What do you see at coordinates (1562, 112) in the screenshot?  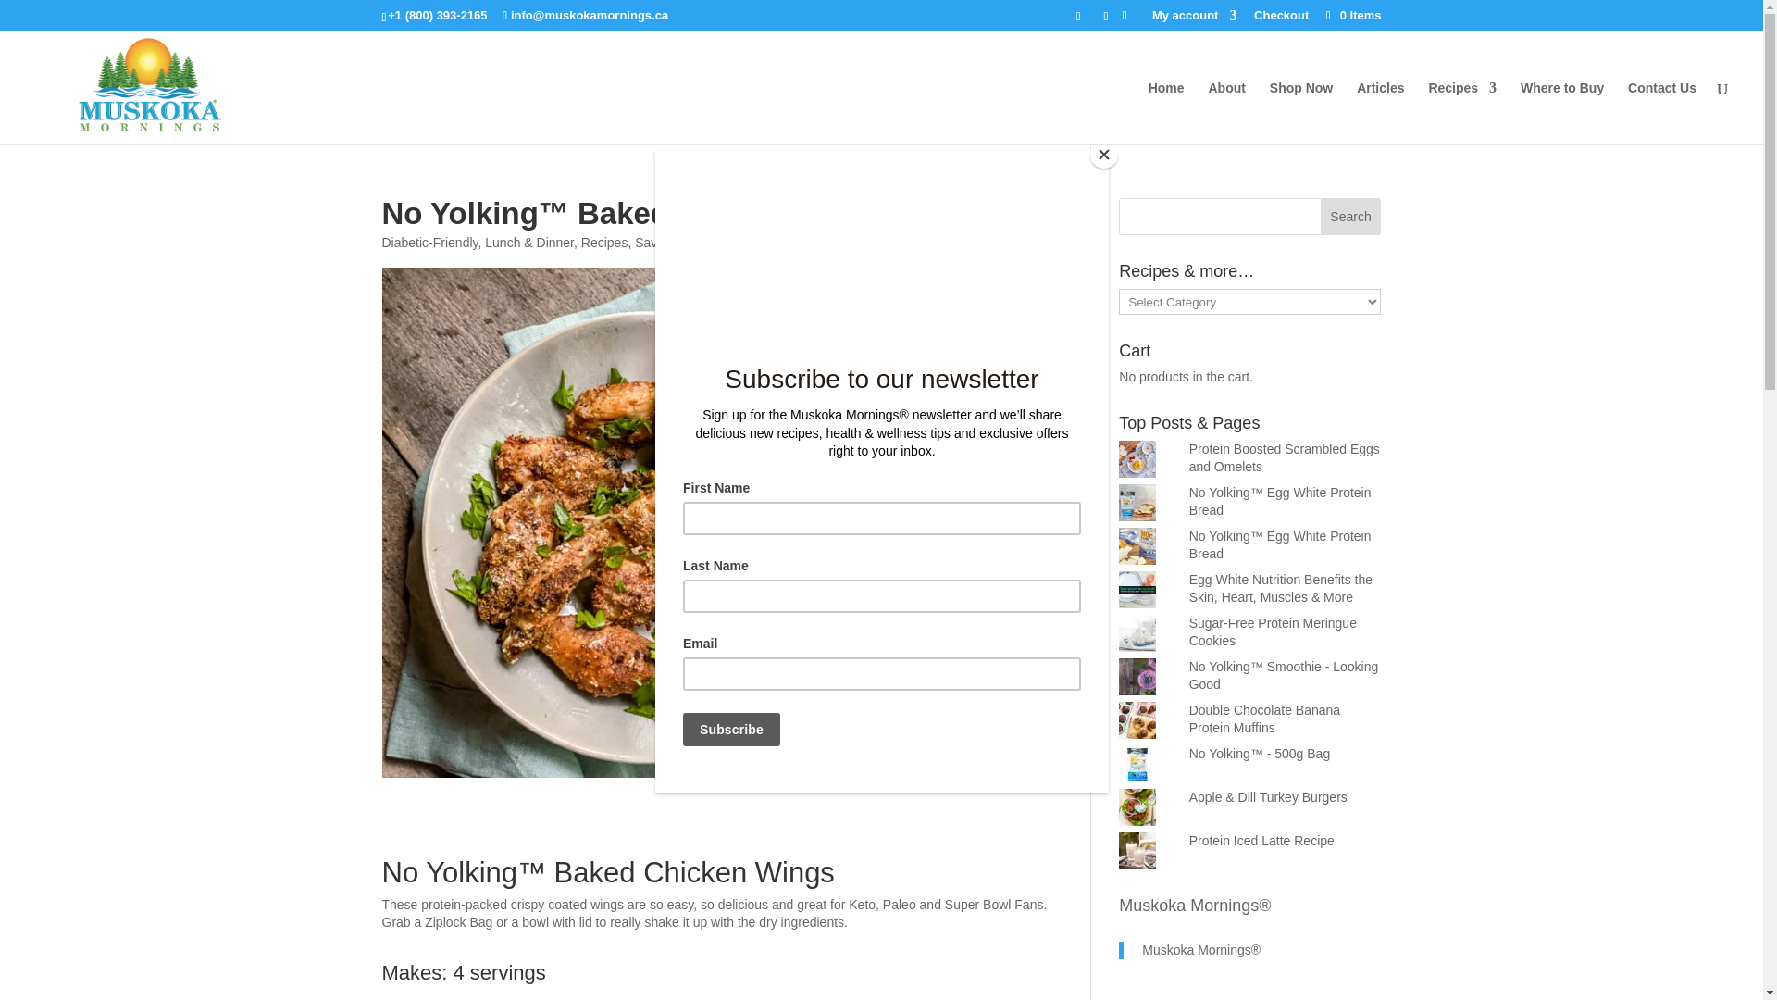 I see `Where to Buy` at bounding box center [1562, 112].